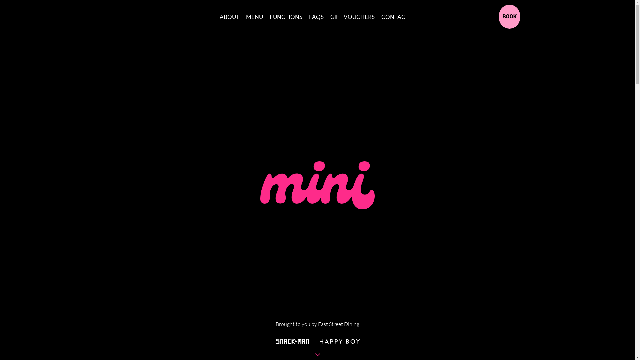 The image size is (640, 360). I want to click on FAQS, so click(316, 17).